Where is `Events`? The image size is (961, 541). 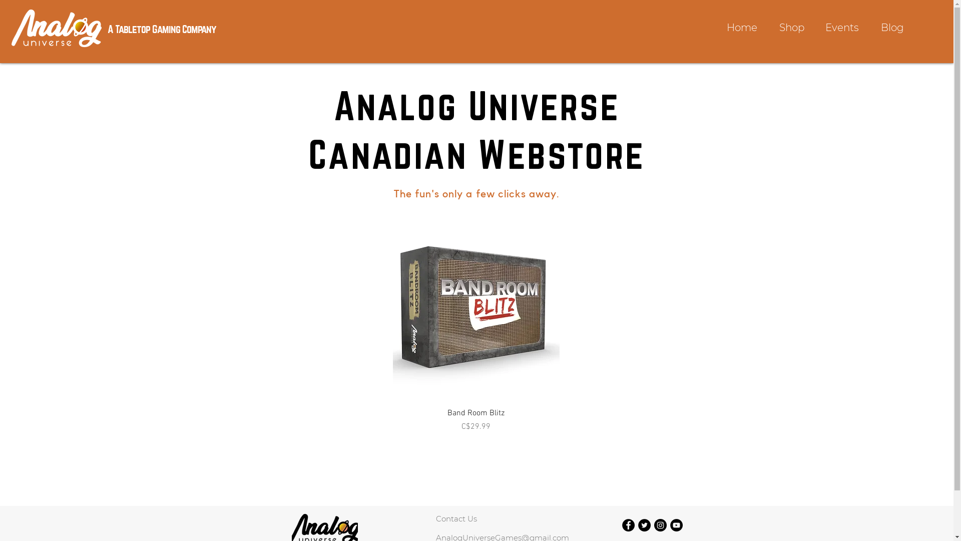 Events is located at coordinates (842, 29).